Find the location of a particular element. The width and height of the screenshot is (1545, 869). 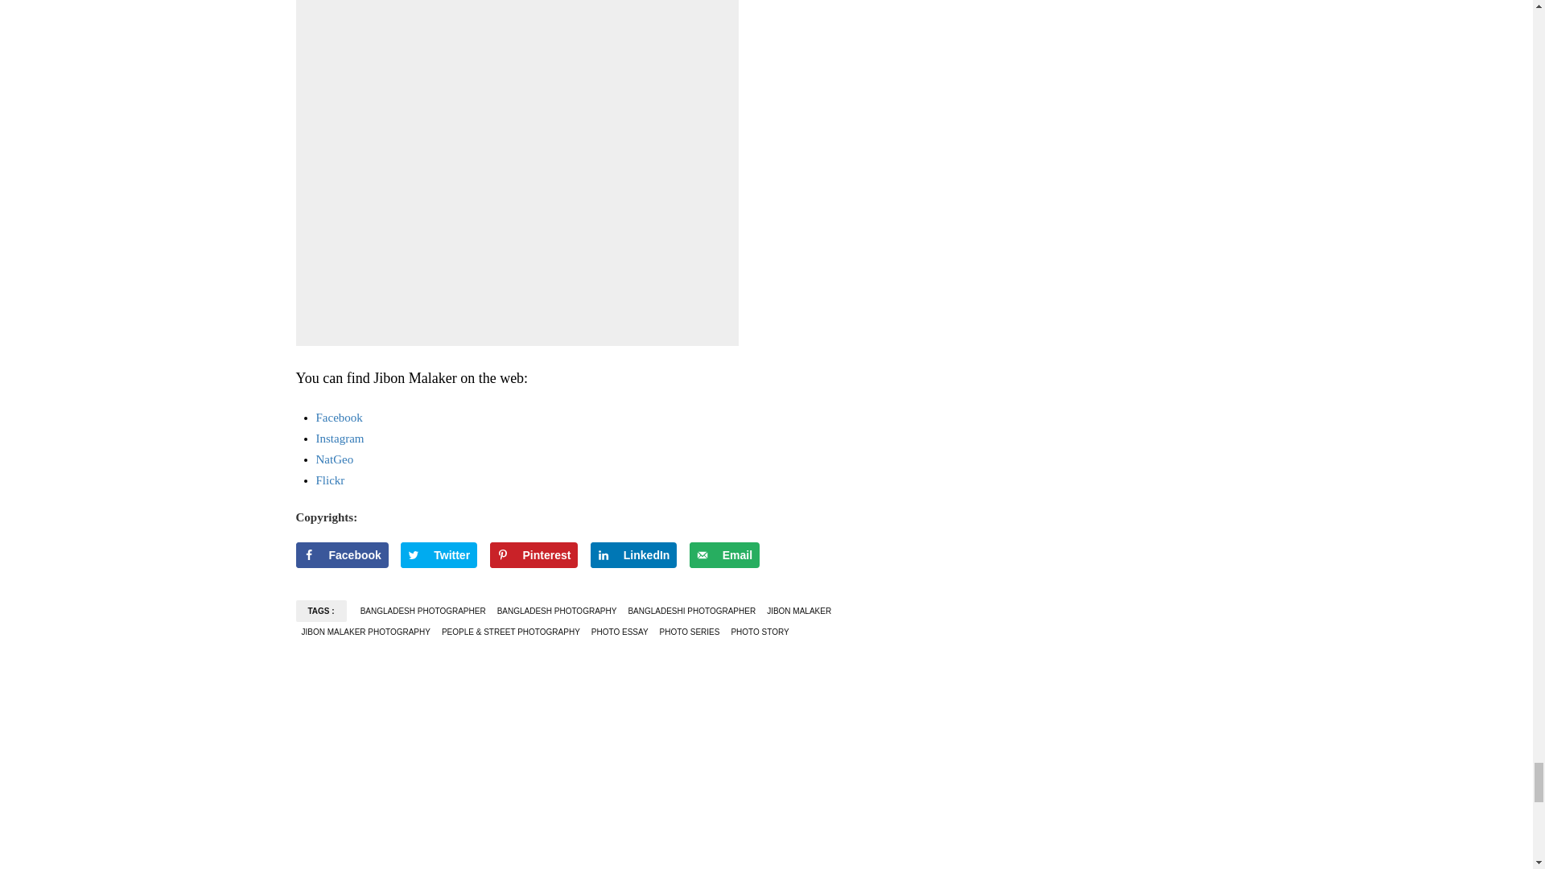

Share on LinkedIn is located at coordinates (634, 555).